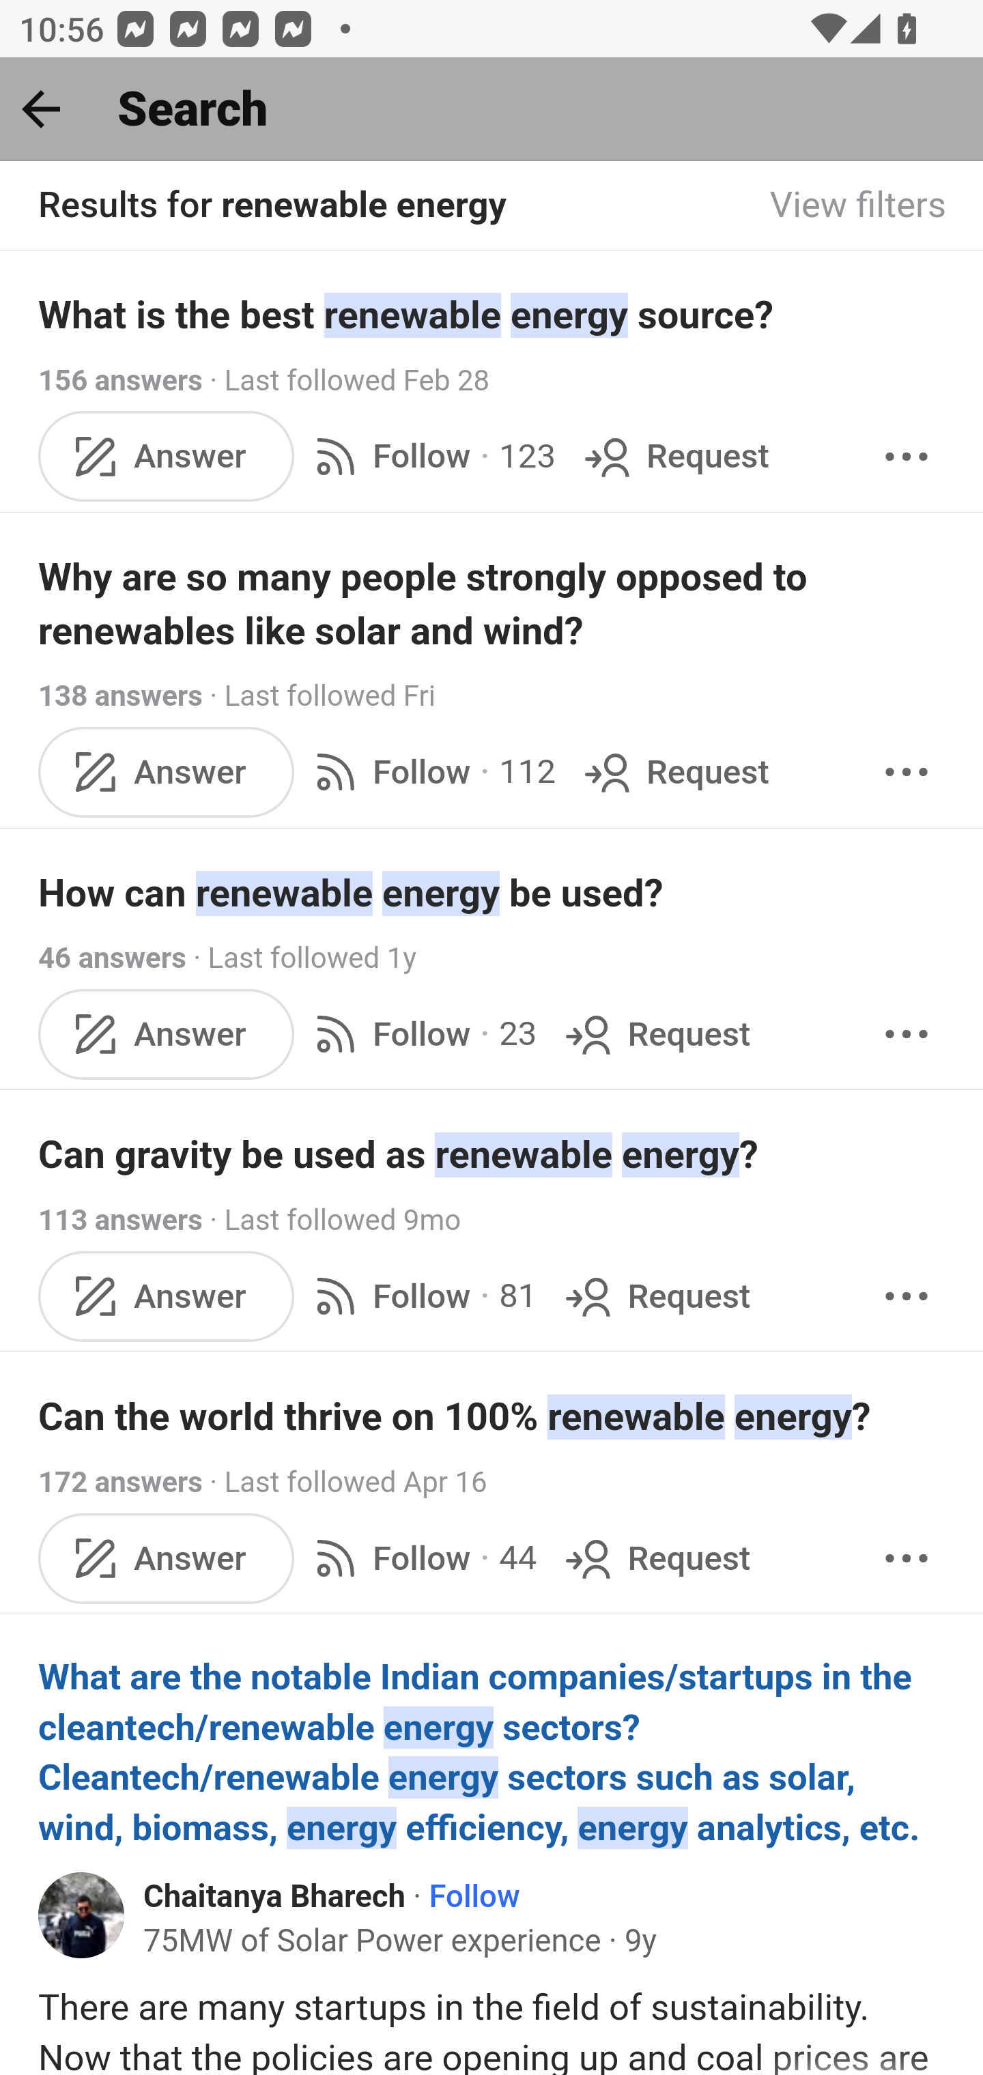 The width and height of the screenshot is (983, 2075). I want to click on More, so click(907, 1557).